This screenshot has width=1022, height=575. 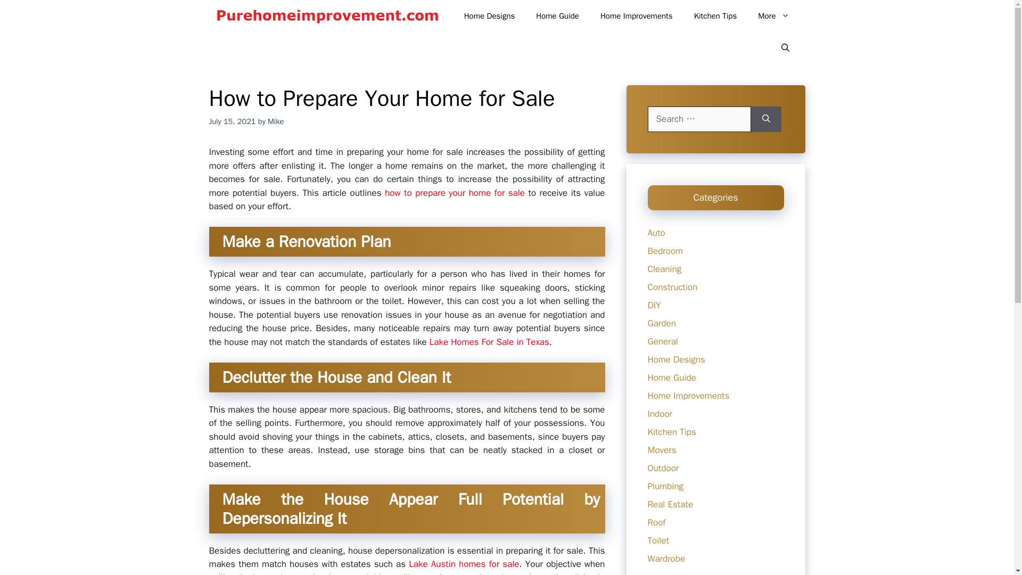 What do you see at coordinates (664, 250) in the screenshot?
I see `Bedroom` at bounding box center [664, 250].